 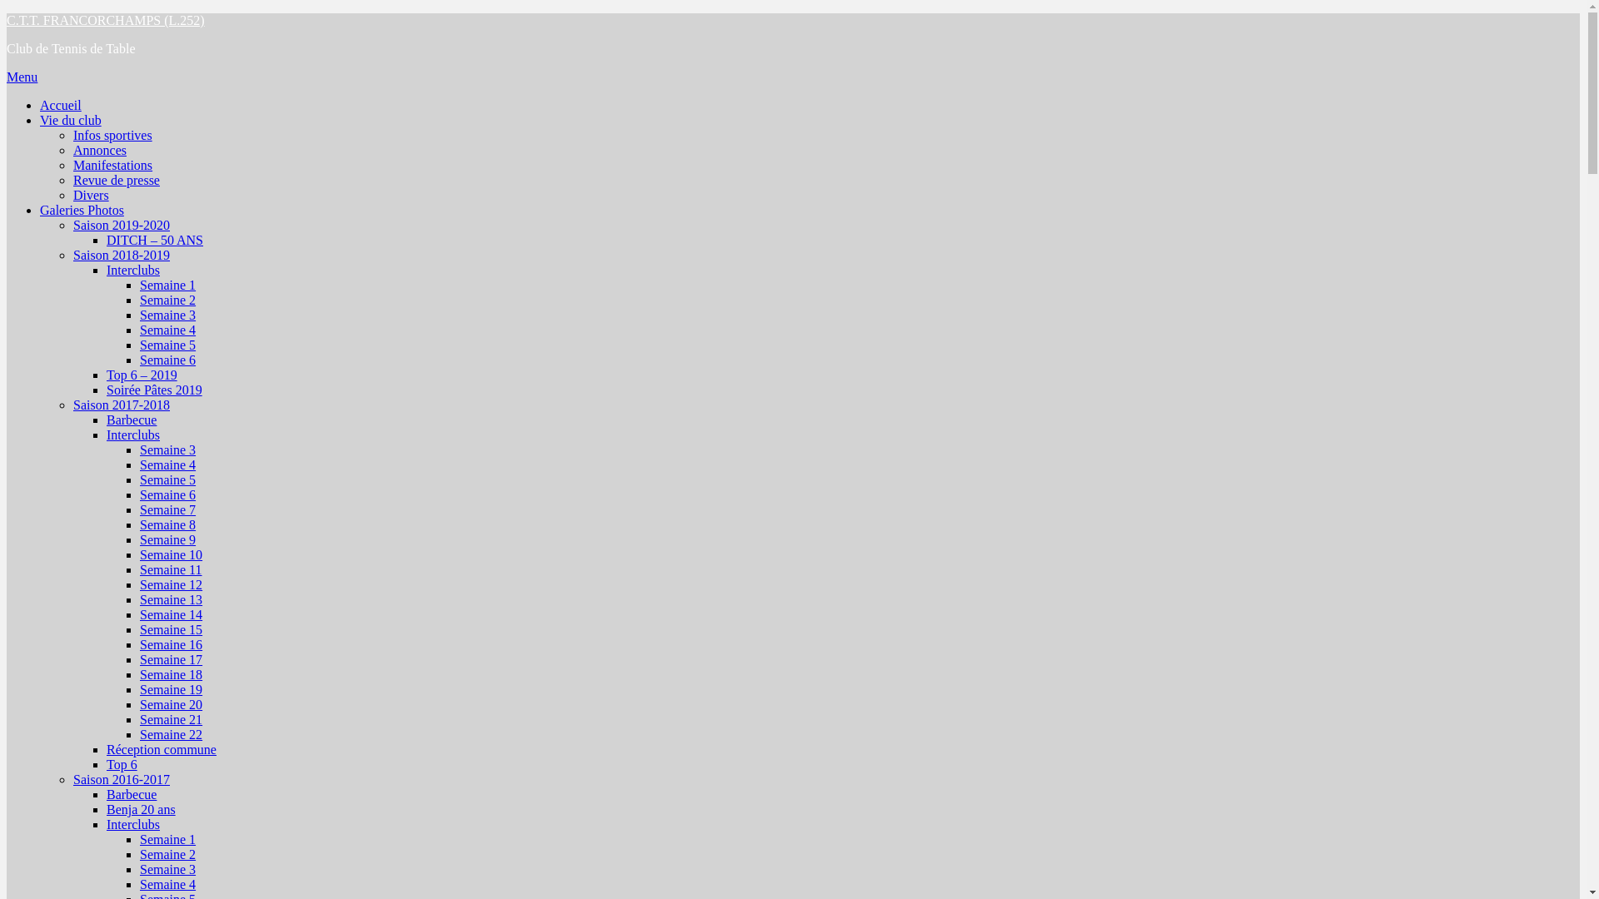 I want to click on Semaine 15, so click(x=172, y=629).